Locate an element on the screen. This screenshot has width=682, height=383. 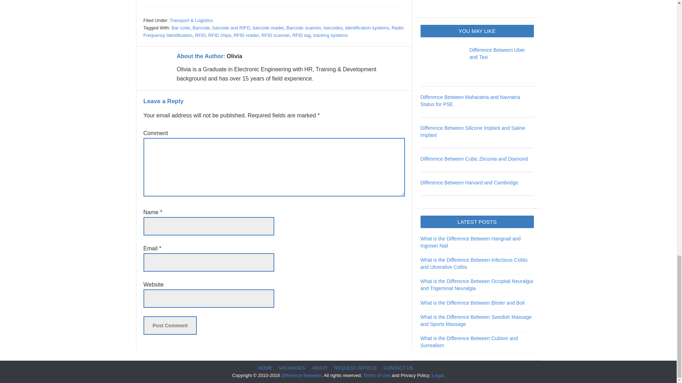
RFID scanner is located at coordinates (275, 35).